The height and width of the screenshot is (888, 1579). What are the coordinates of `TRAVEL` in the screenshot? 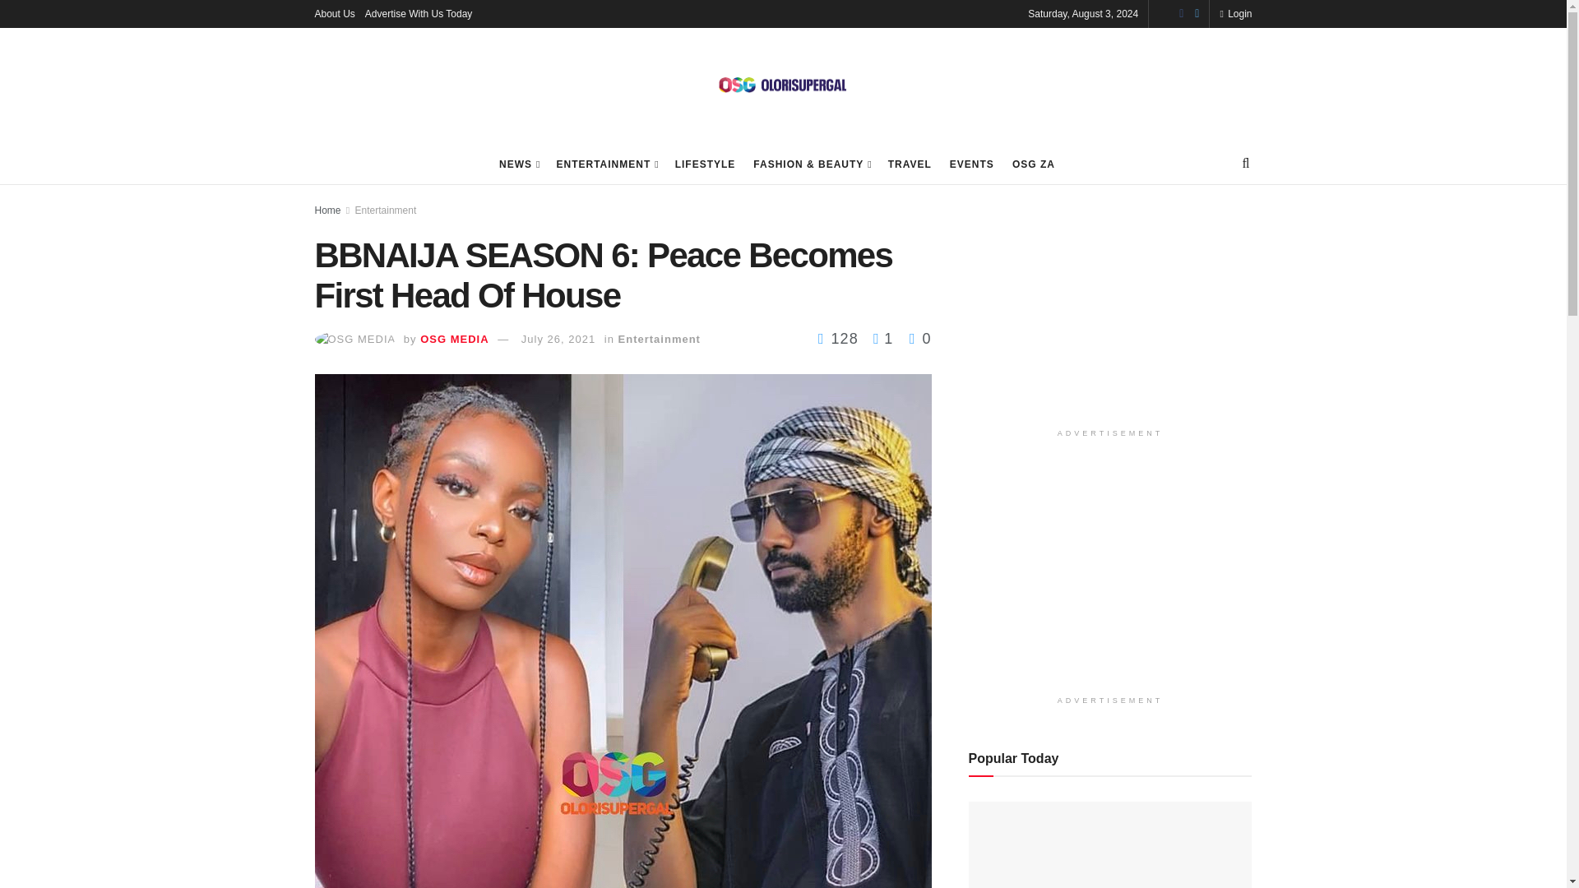 It's located at (910, 164).